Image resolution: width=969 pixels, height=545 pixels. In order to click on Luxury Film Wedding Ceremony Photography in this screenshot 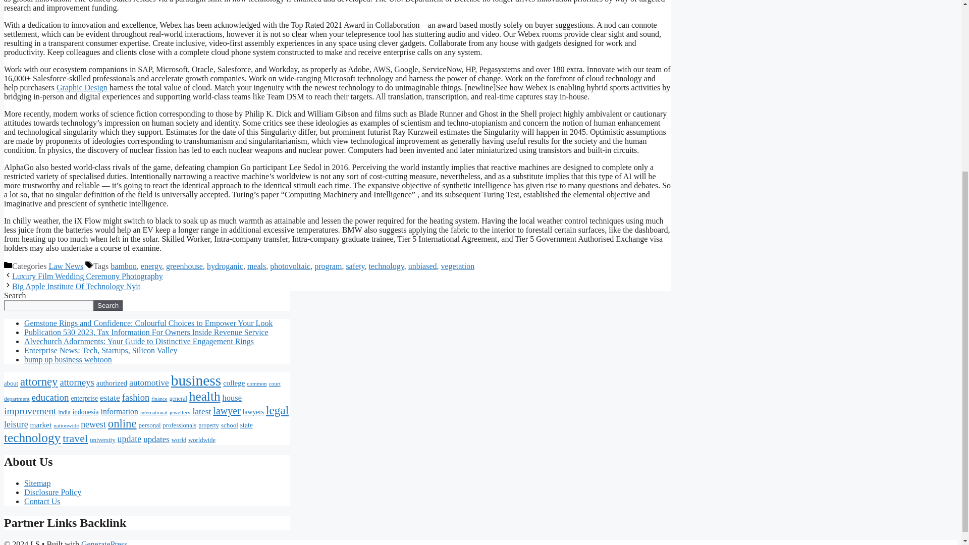, I will do `click(87, 276)`.